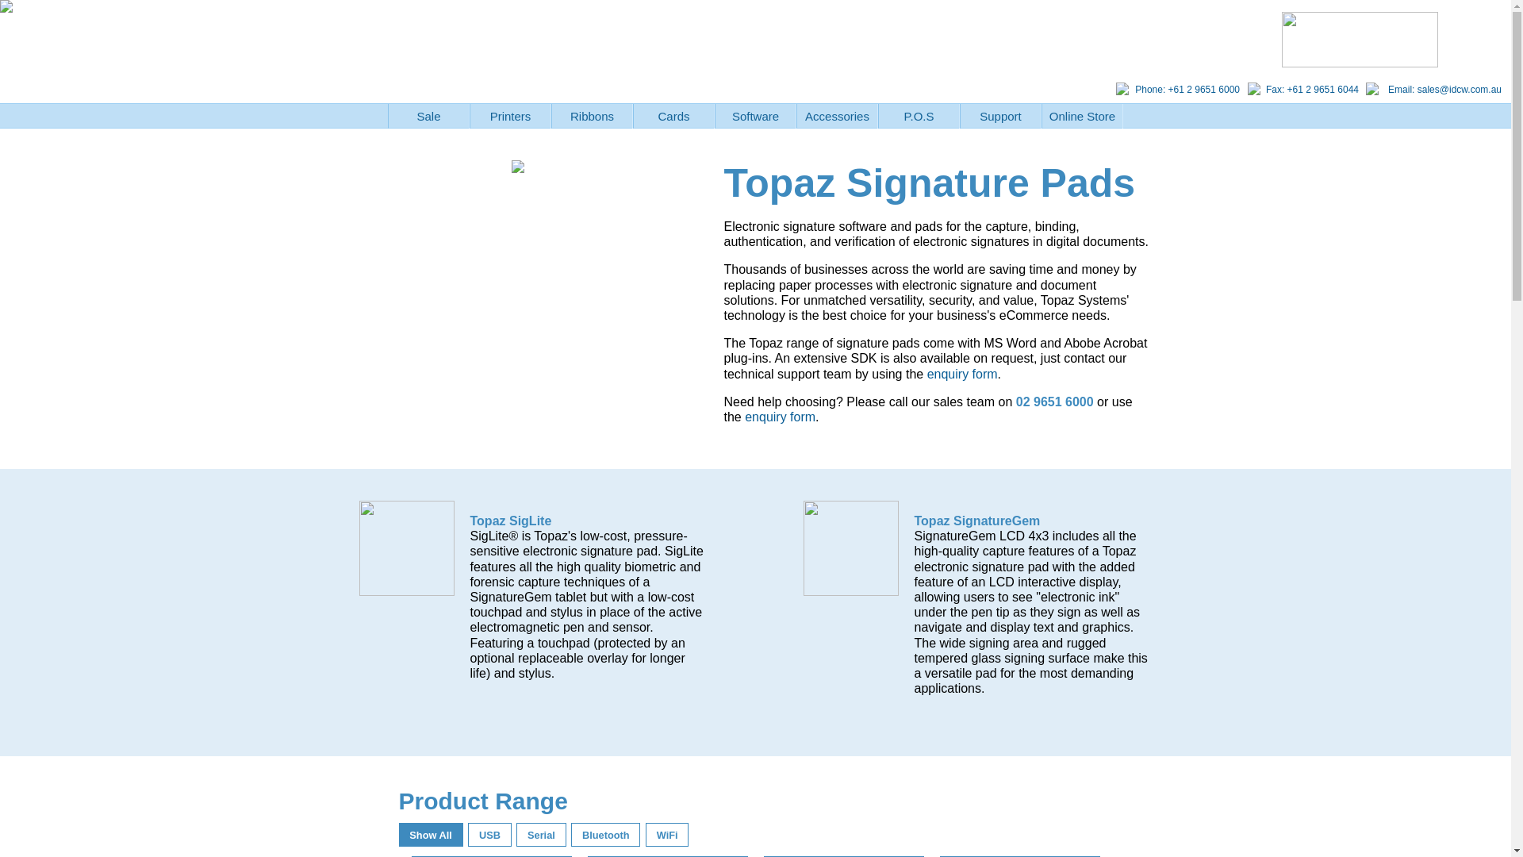 The width and height of the screenshot is (1523, 857). What do you see at coordinates (919, 116) in the screenshot?
I see `P.O.S` at bounding box center [919, 116].